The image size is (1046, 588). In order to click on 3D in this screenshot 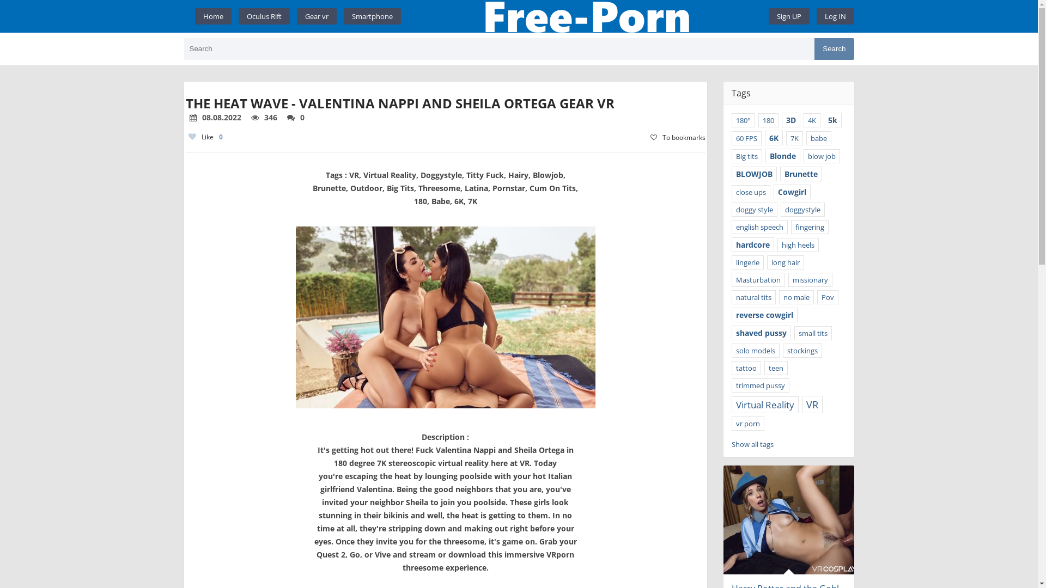, I will do `click(790, 120)`.